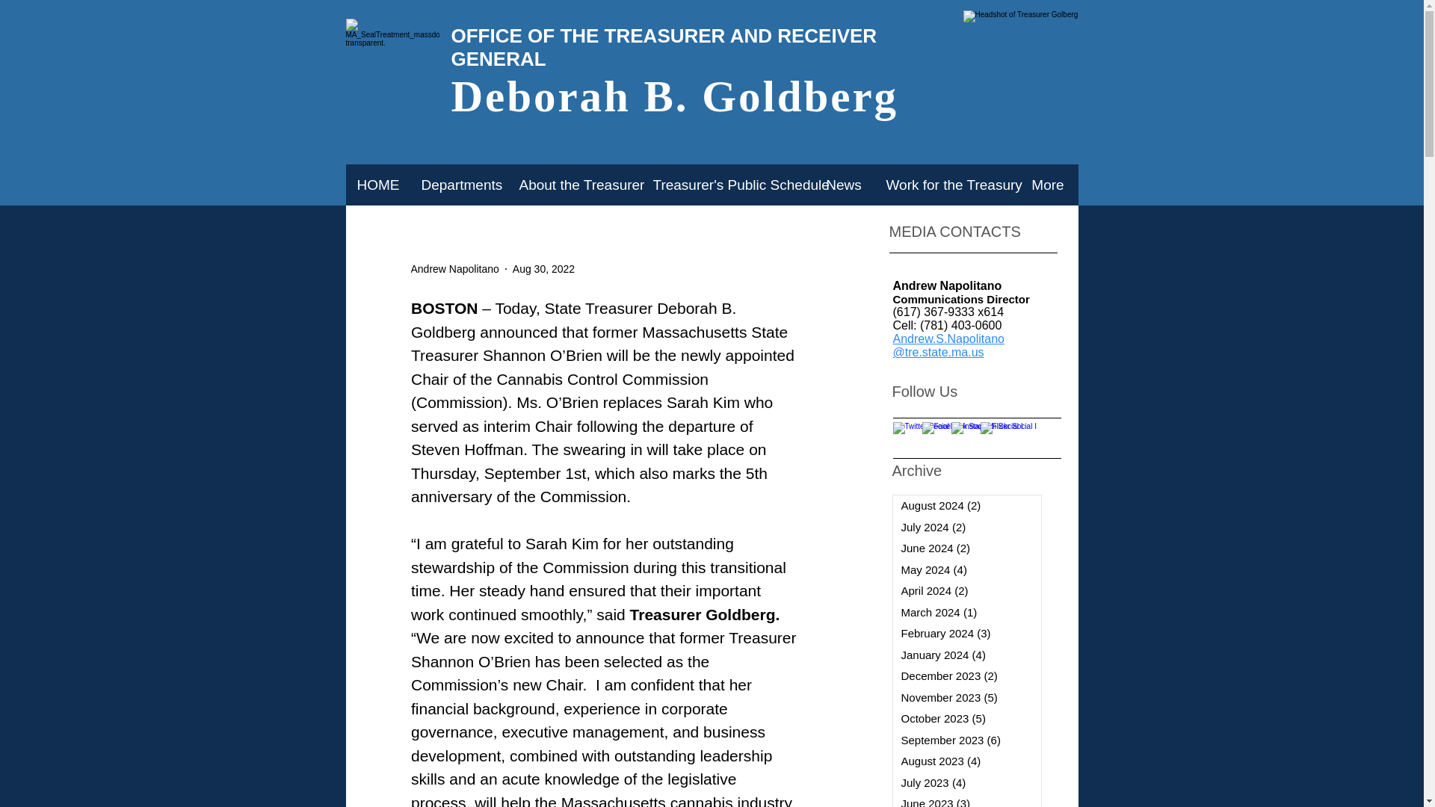 This screenshot has height=807, width=1435. I want to click on HOME, so click(377, 185).